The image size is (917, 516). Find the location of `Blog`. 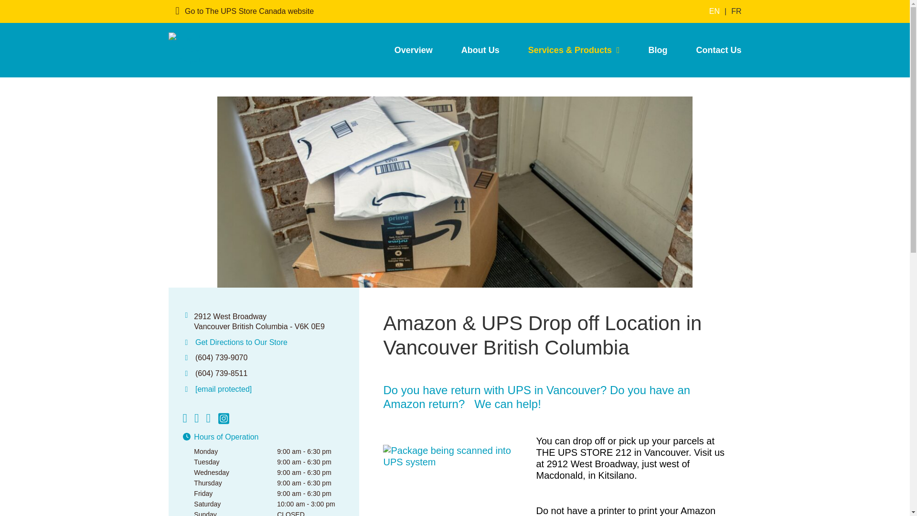

Blog is located at coordinates (657, 50).